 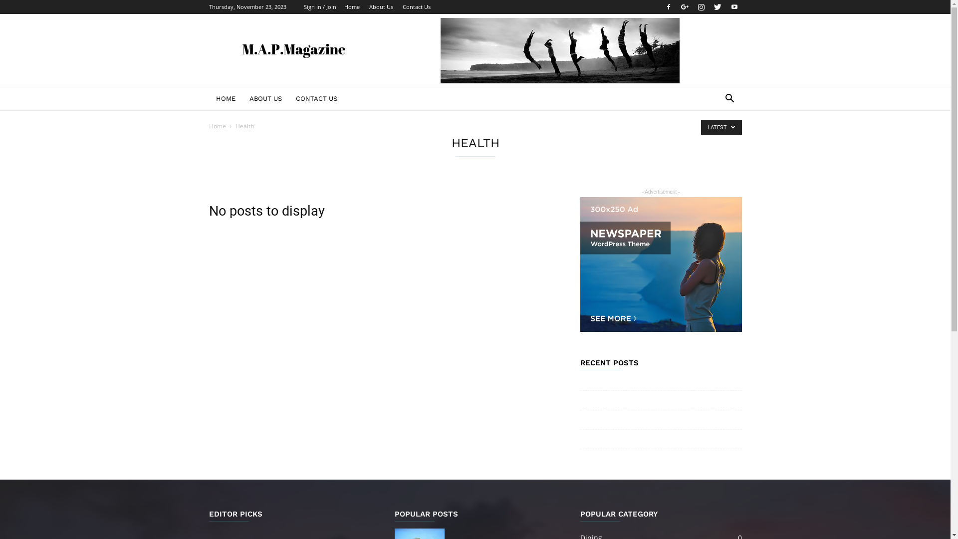 What do you see at coordinates (226, 99) in the screenshot?
I see `HOME` at bounding box center [226, 99].